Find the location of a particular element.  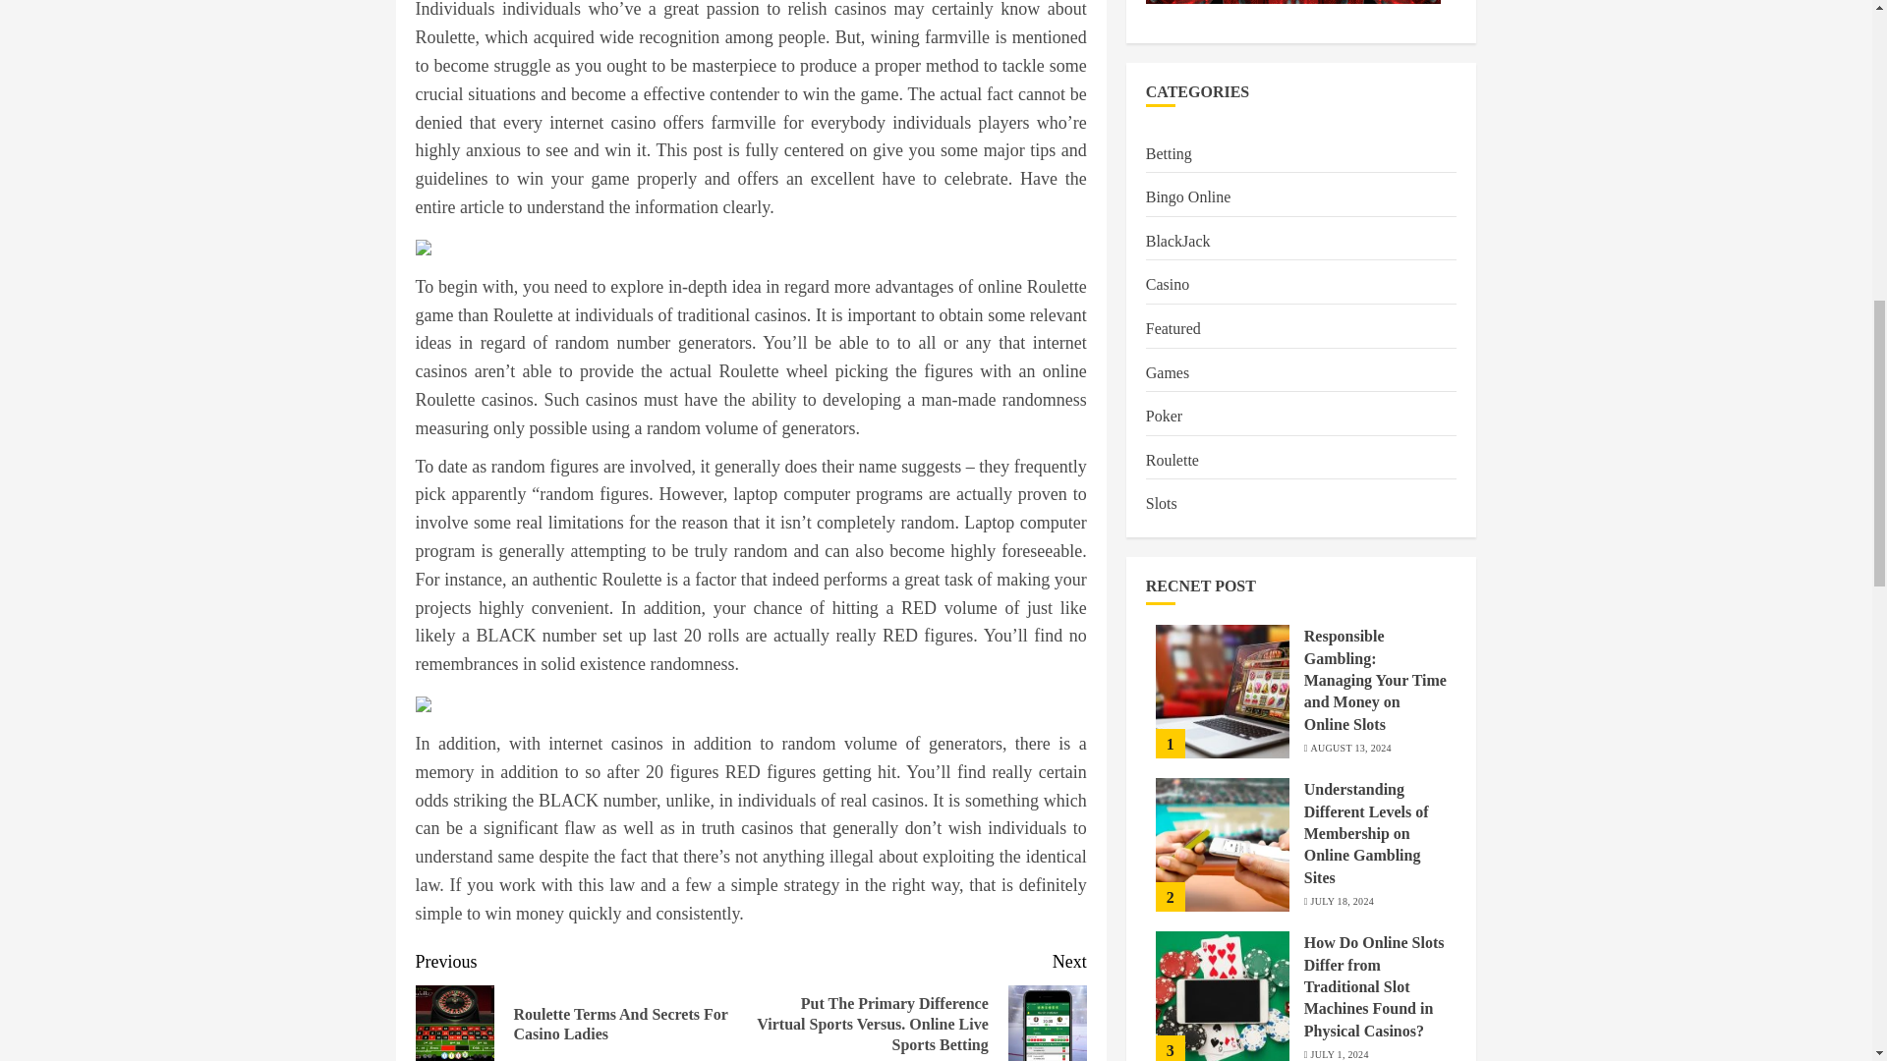

Games is located at coordinates (1167, 373).